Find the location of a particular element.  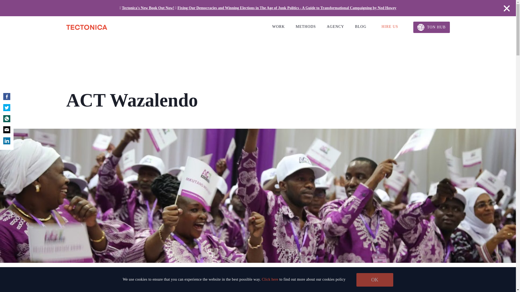

METHODS is located at coordinates (306, 26).